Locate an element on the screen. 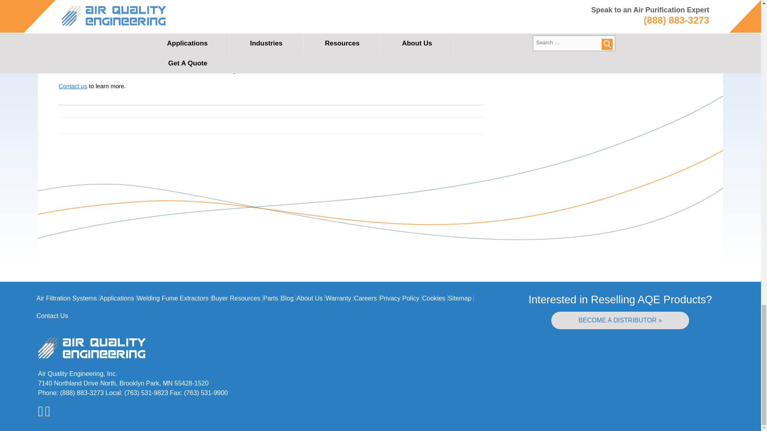  Facebook logo is located at coordinates (48, 414).